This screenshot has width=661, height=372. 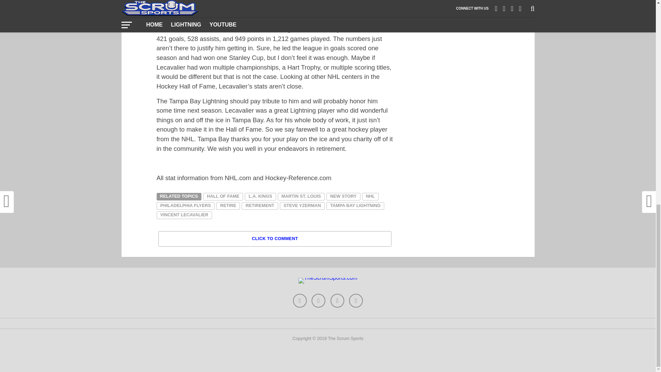 I want to click on MARTIN ST. LOUIS, so click(x=301, y=197).